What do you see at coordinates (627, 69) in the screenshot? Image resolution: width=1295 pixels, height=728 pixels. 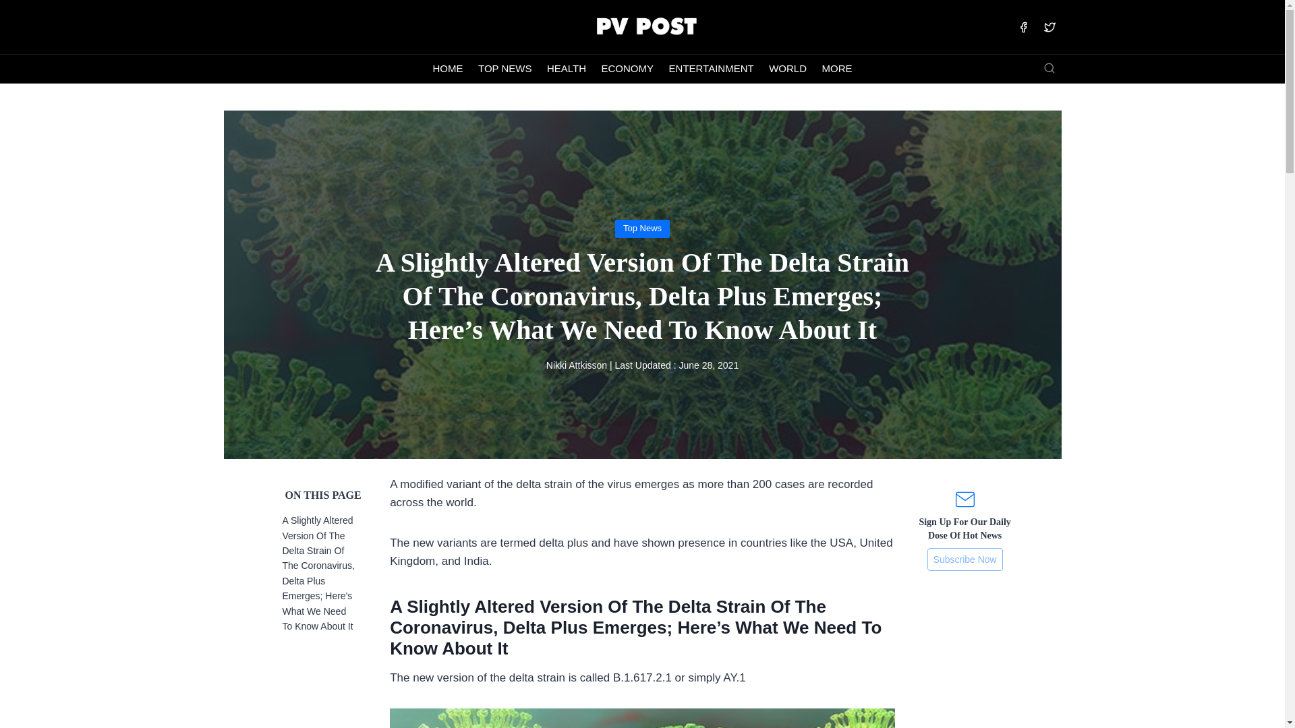 I see `ECONOMY` at bounding box center [627, 69].